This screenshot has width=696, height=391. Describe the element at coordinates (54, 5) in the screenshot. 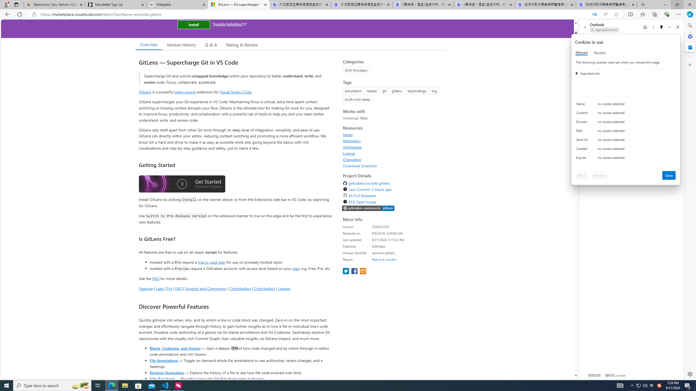

I see `Electronics, Cars, Fashion, Collectibles & More | eBay` at that location.